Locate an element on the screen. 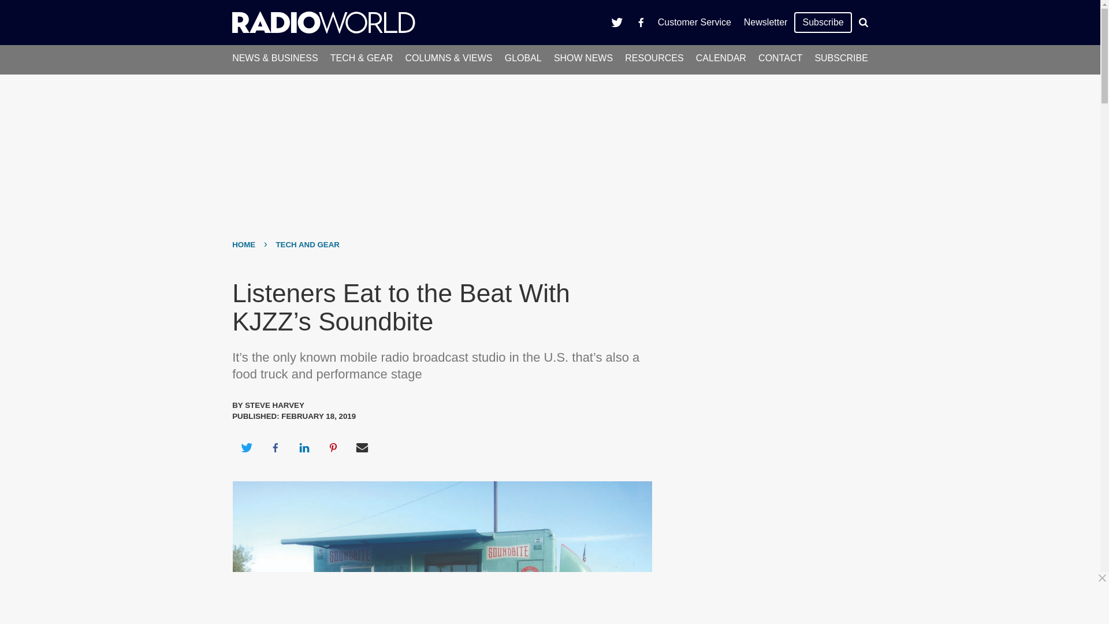 The image size is (1109, 624). Share on Pinterest is located at coordinates (333, 447).